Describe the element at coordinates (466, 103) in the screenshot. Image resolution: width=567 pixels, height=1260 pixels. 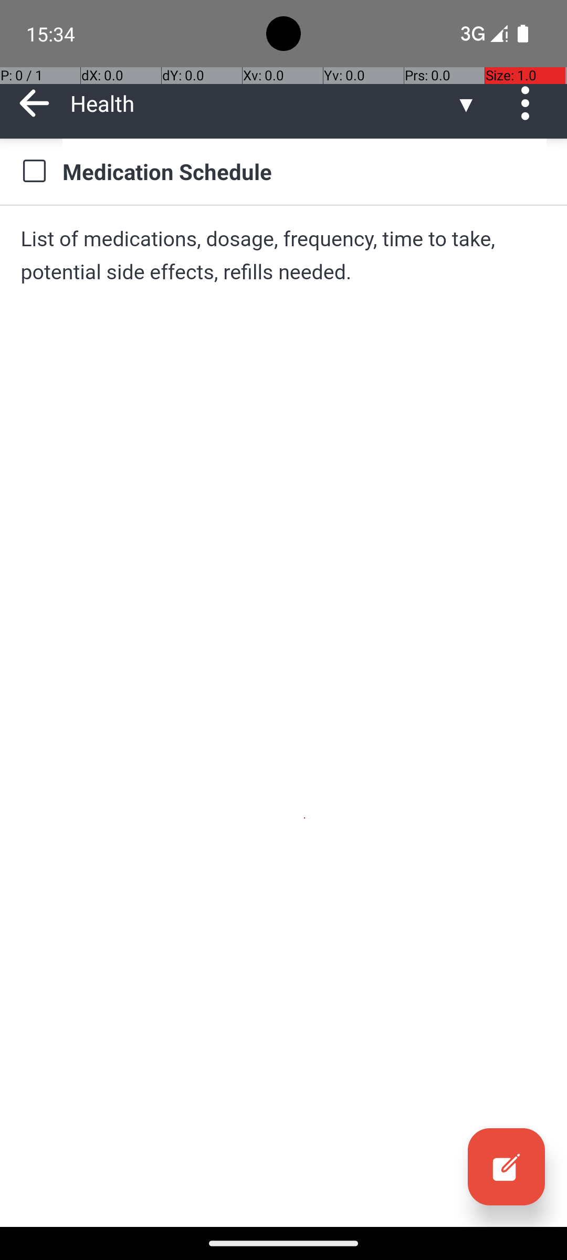
I see `▼` at that location.